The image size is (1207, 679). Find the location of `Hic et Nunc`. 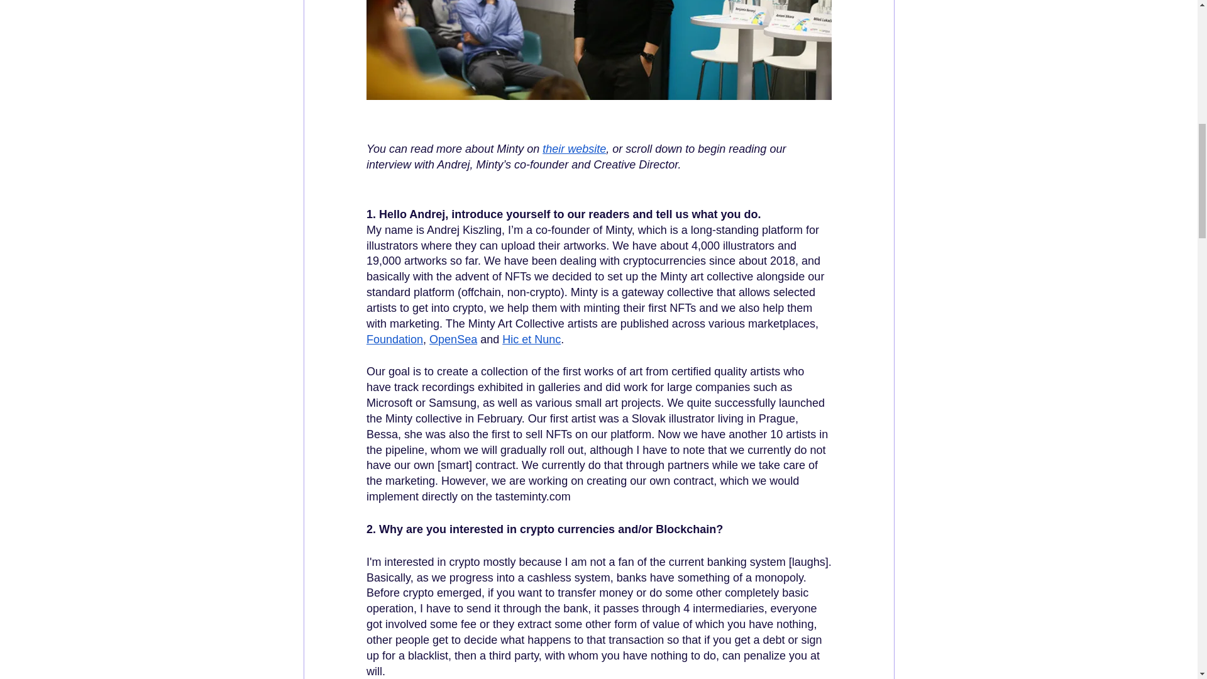

Hic et Nunc is located at coordinates (531, 339).